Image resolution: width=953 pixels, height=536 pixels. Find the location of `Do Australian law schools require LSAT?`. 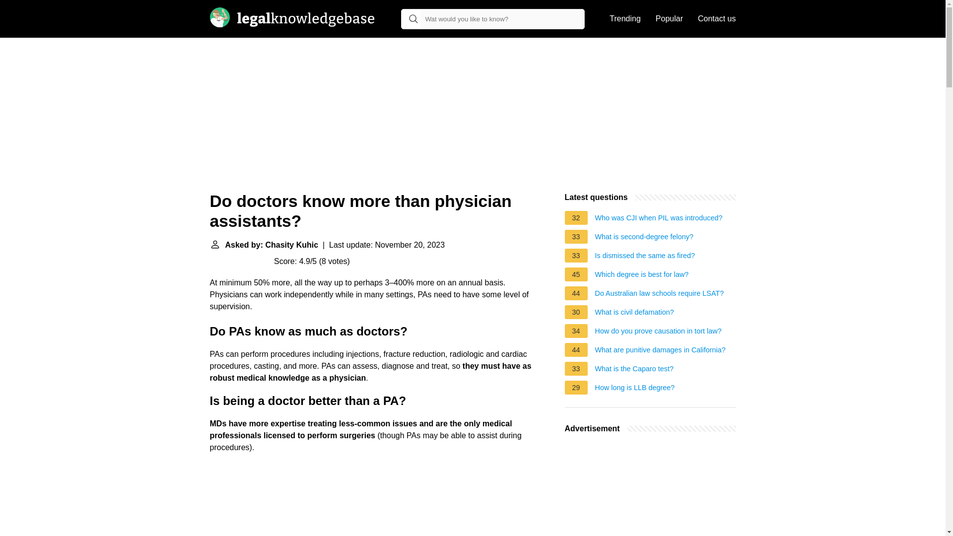

Do Australian law schools require LSAT? is located at coordinates (659, 295).